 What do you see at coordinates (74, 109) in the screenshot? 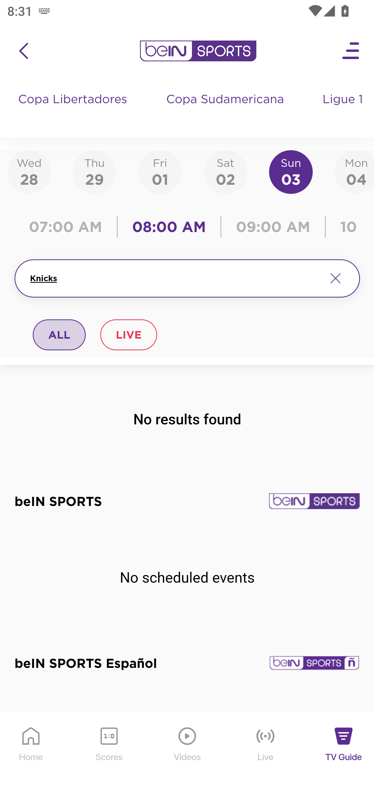
I see `Copa Libertadores` at bounding box center [74, 109].